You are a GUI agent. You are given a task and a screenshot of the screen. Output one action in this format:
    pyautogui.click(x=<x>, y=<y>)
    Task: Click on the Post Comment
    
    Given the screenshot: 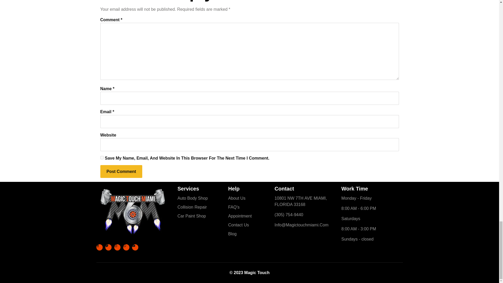 What is the action you would take?
    pyautogui.click(x=121, y=171)
    